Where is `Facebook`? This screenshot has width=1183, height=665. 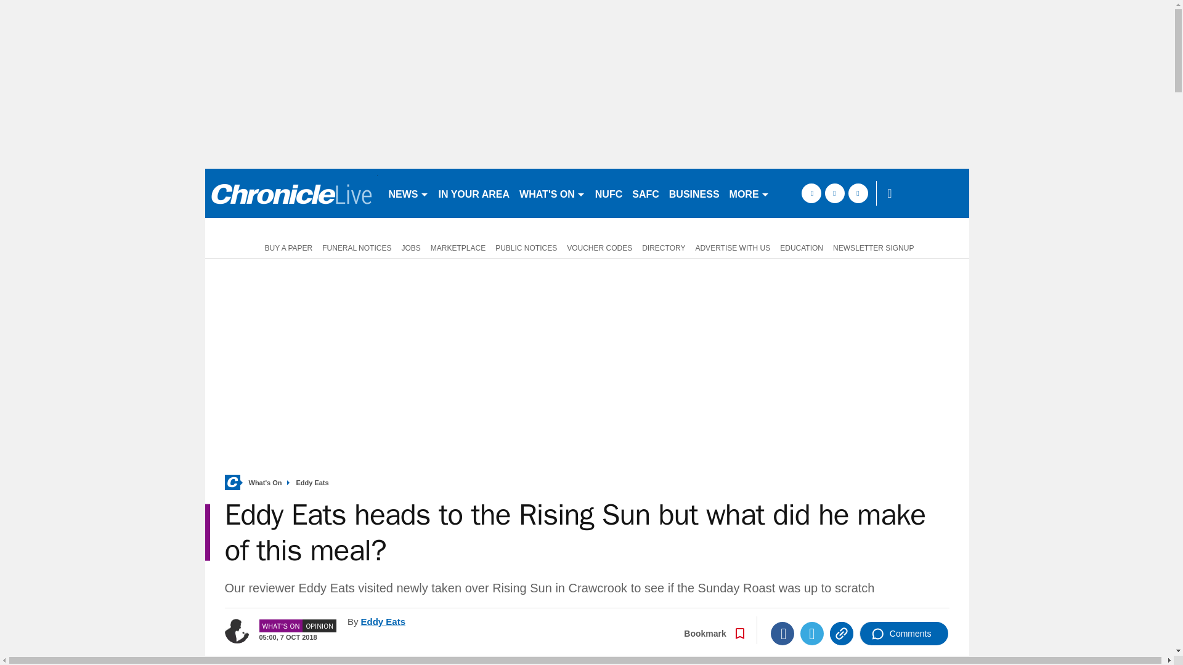
Facebook is located at coordinates (783, 633).